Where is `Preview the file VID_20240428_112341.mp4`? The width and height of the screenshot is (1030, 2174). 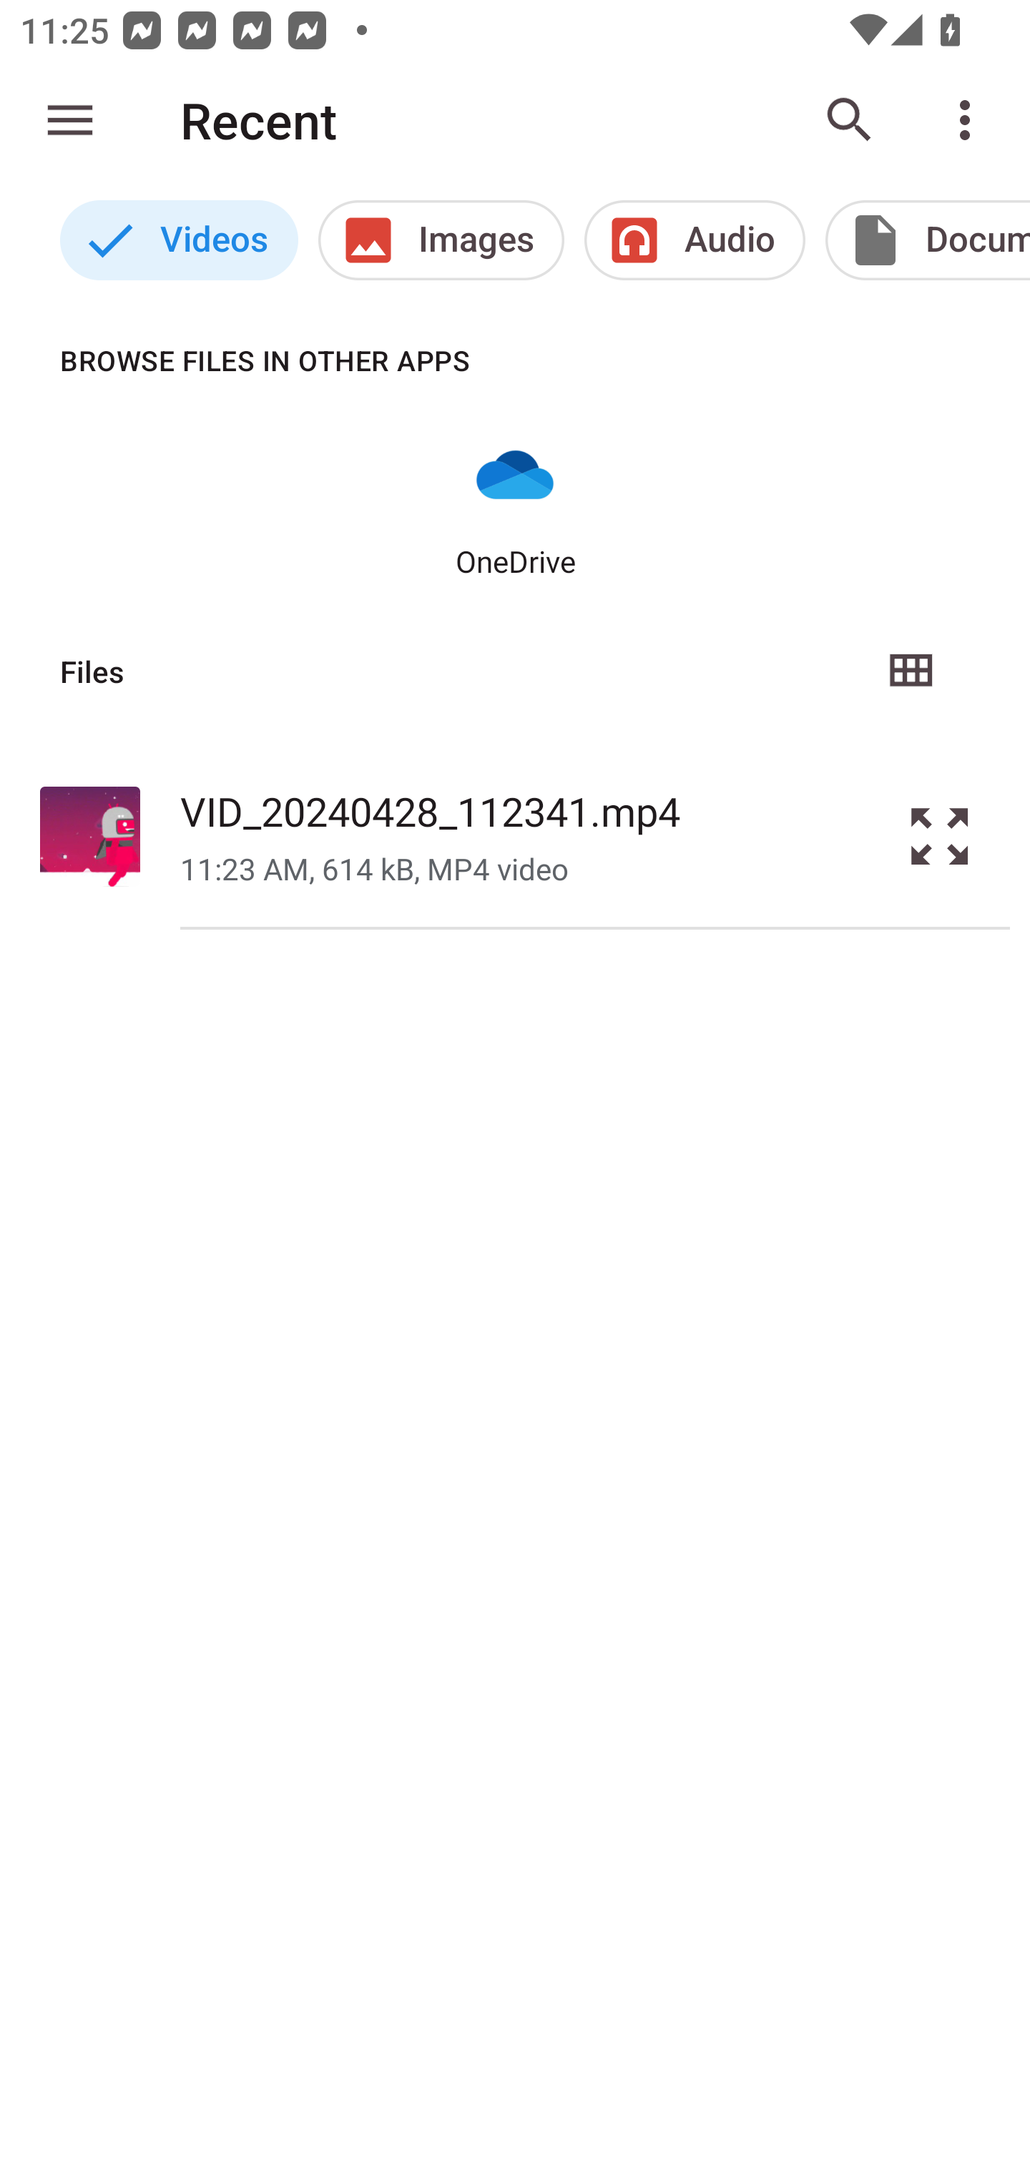 Preview the file VID_20240428_112341.mp4 is located at coordinates (940, 835).